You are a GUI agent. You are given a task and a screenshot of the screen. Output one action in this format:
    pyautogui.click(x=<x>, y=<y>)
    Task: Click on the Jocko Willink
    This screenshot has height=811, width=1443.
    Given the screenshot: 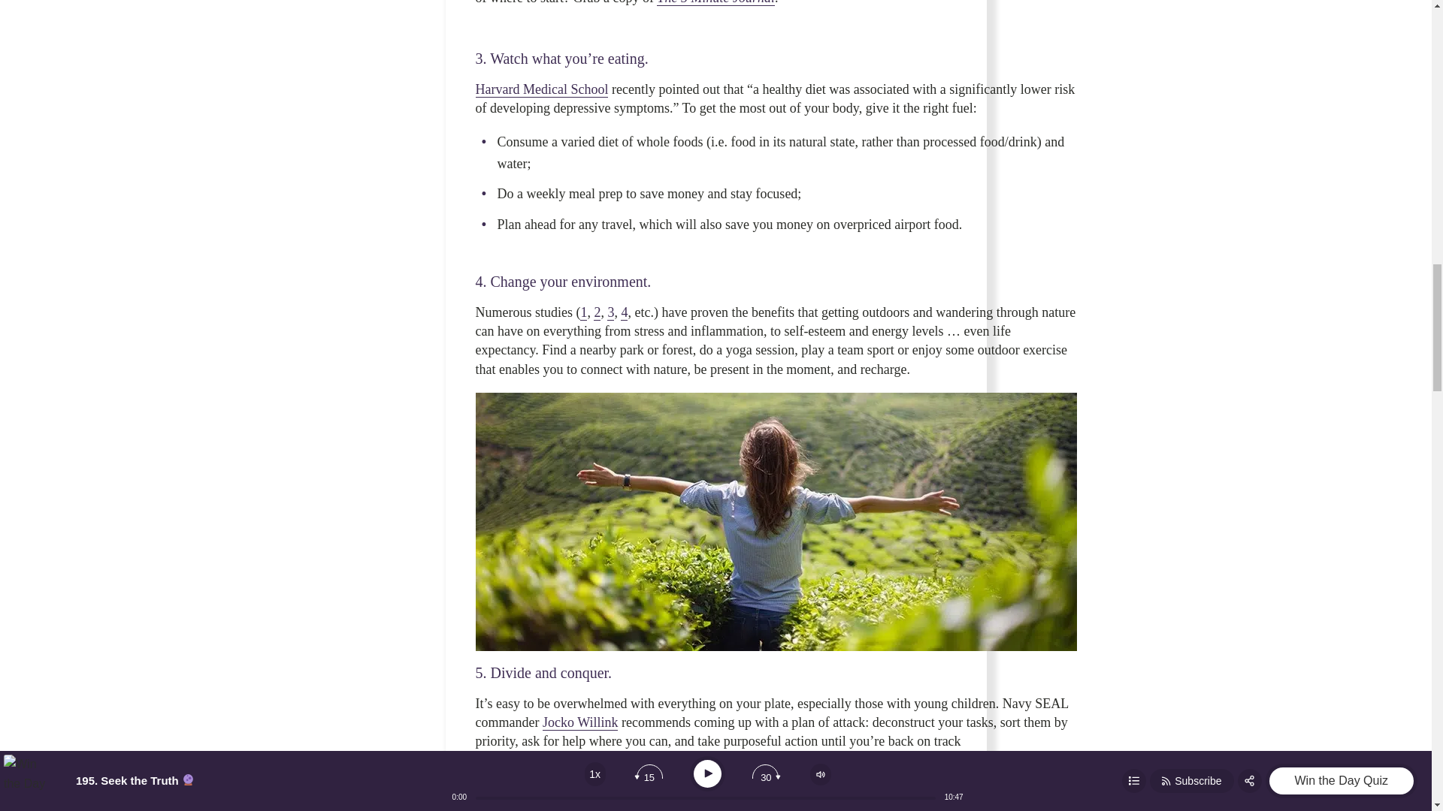 What is the action you would take?
    pyautogui.click(x=579, y=722)
    